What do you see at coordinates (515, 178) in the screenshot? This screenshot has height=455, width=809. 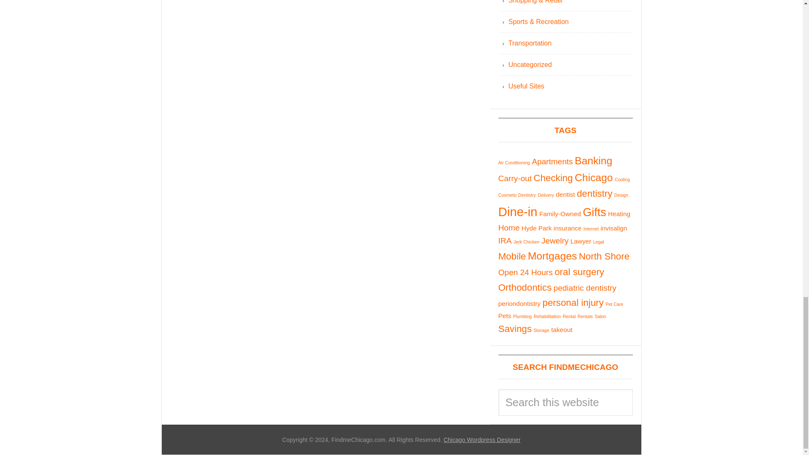 I see `Carry-out` at bounding box center [515, 178].